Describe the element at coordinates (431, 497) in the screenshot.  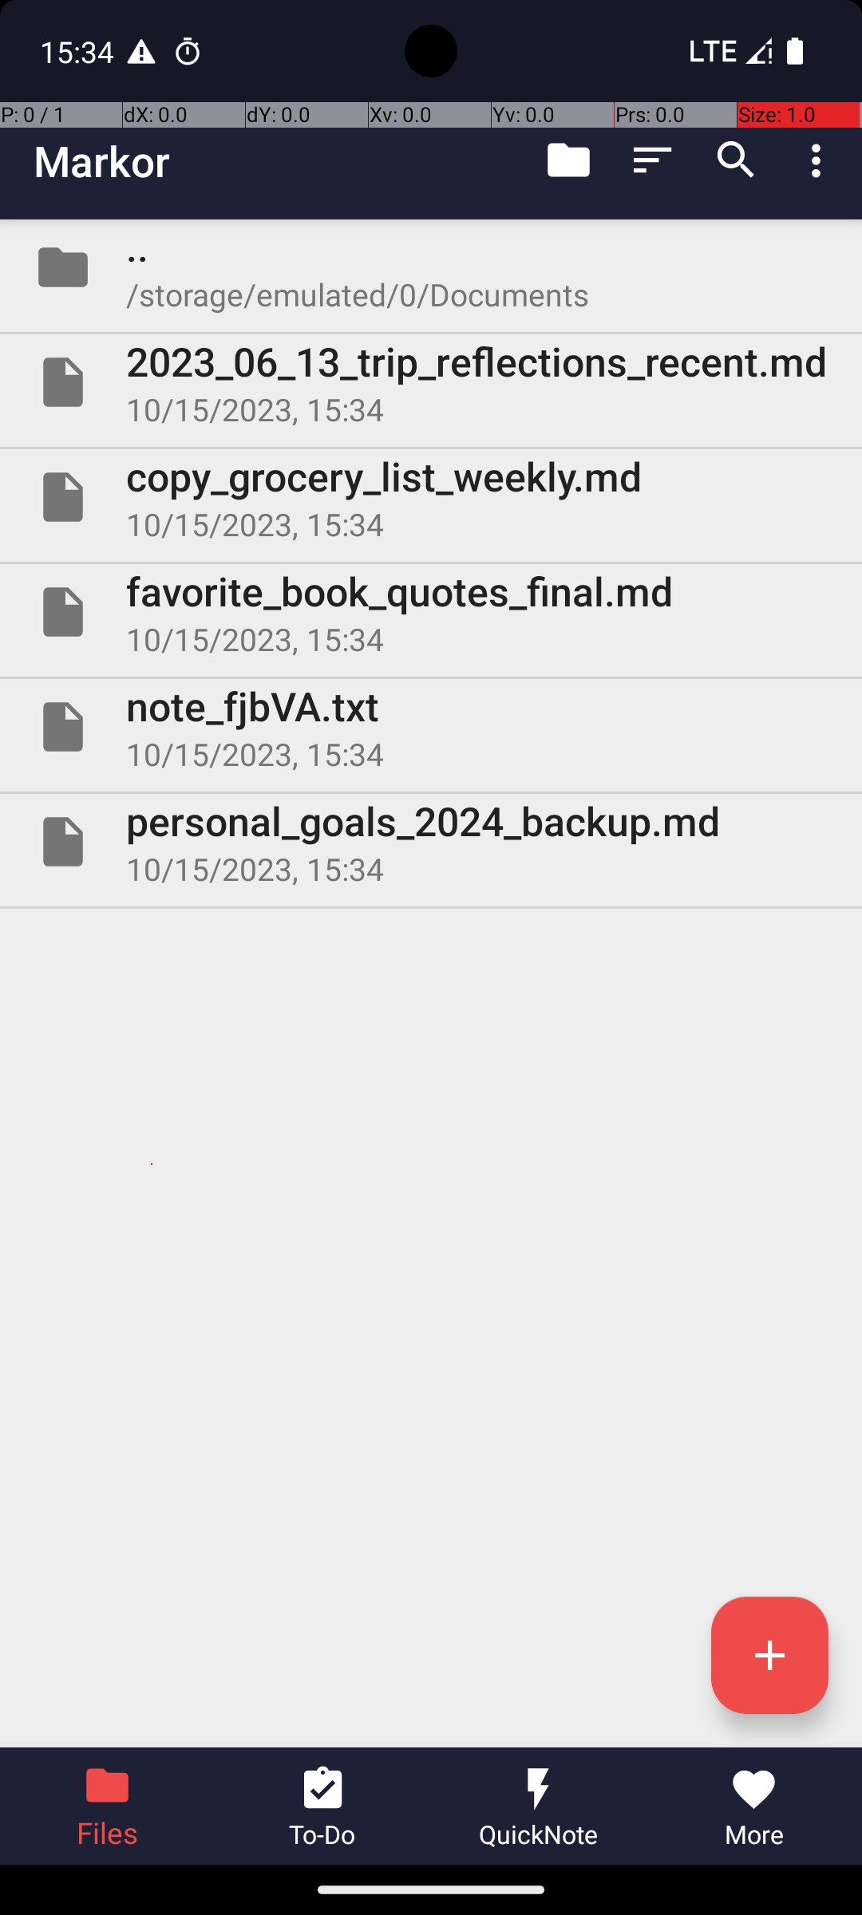
I see `File copy_grocery_list_weekly.md ` at that location.